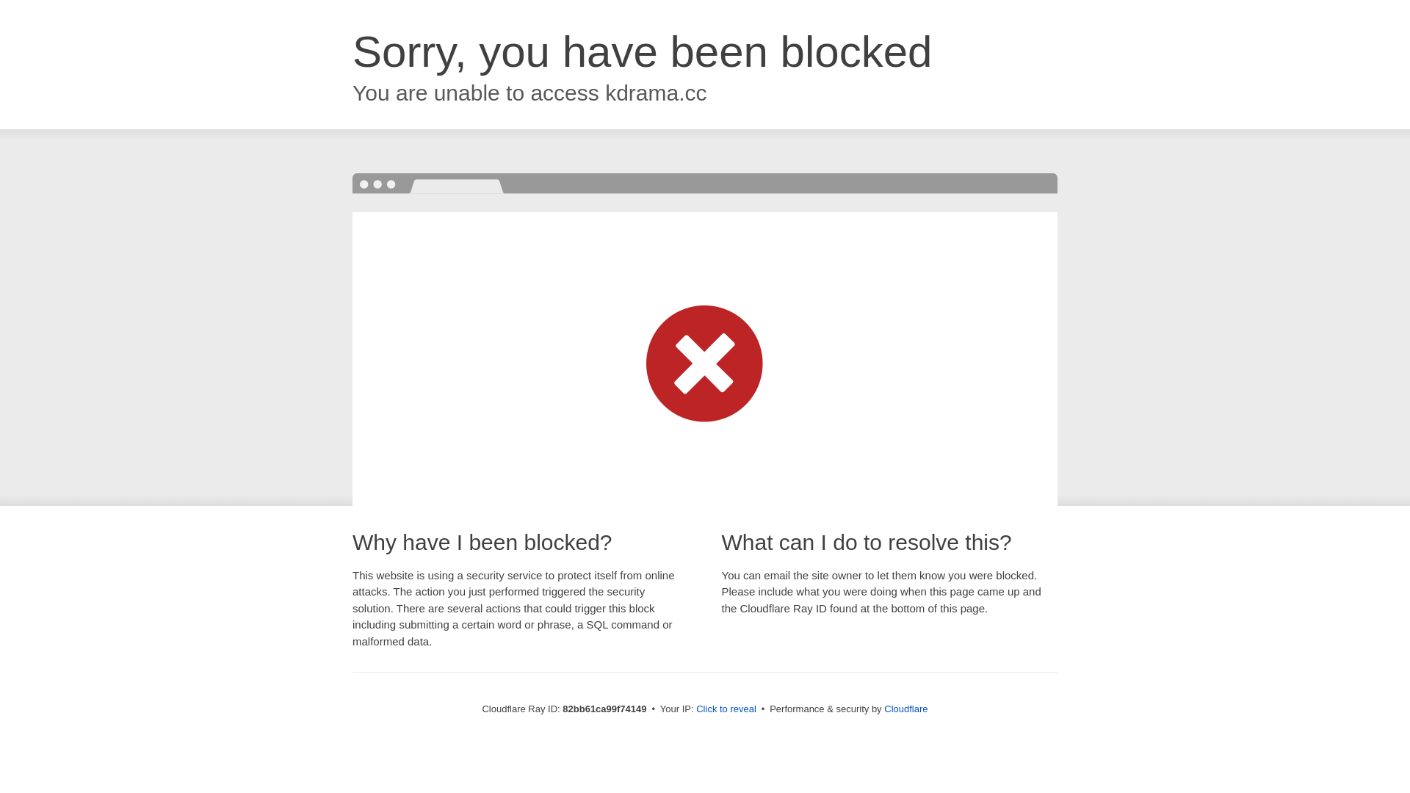  I want to click on Cloudflare, so click(906, 709).